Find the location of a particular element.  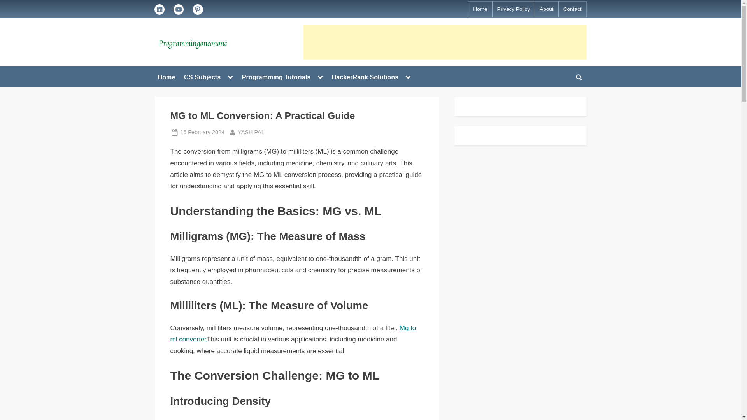

Home is located at coordinates (480, 9).